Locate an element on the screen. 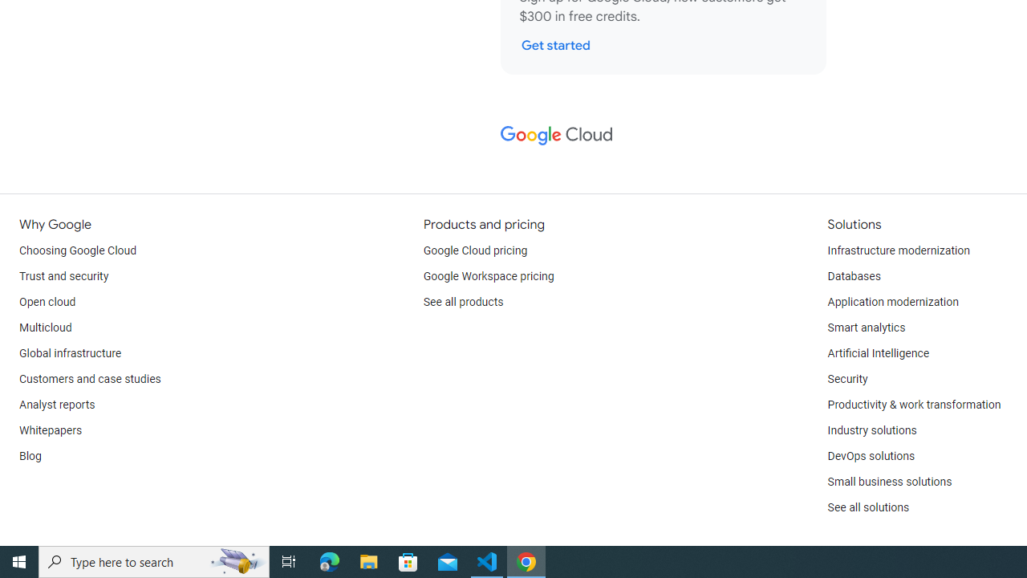 The width and height of the screenshot is (1027, 578). Smart analytics is located at coordinates (866, 328).